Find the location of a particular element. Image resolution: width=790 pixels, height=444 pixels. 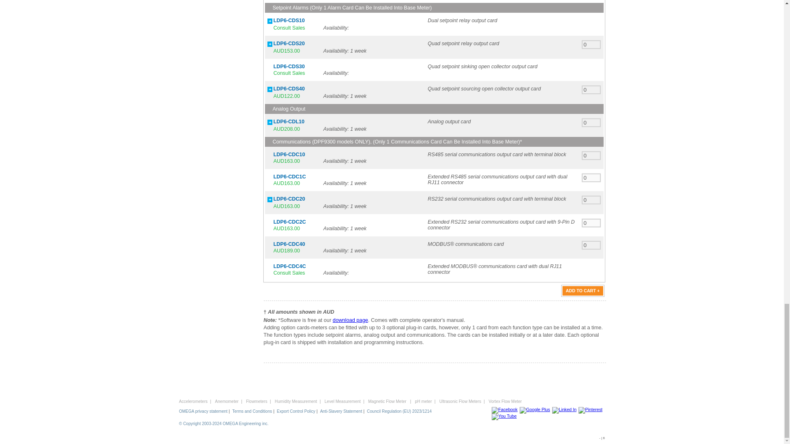

0 is located at coordinates (591, 178).